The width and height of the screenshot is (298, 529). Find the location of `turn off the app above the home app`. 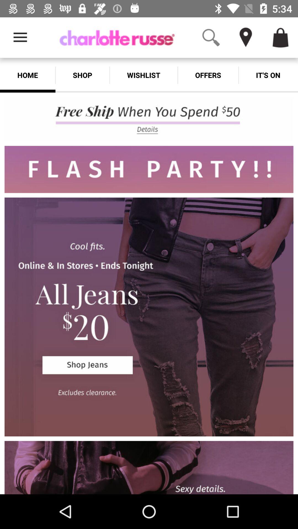

turn off the app above the home app is located at coordinates (20, 37).